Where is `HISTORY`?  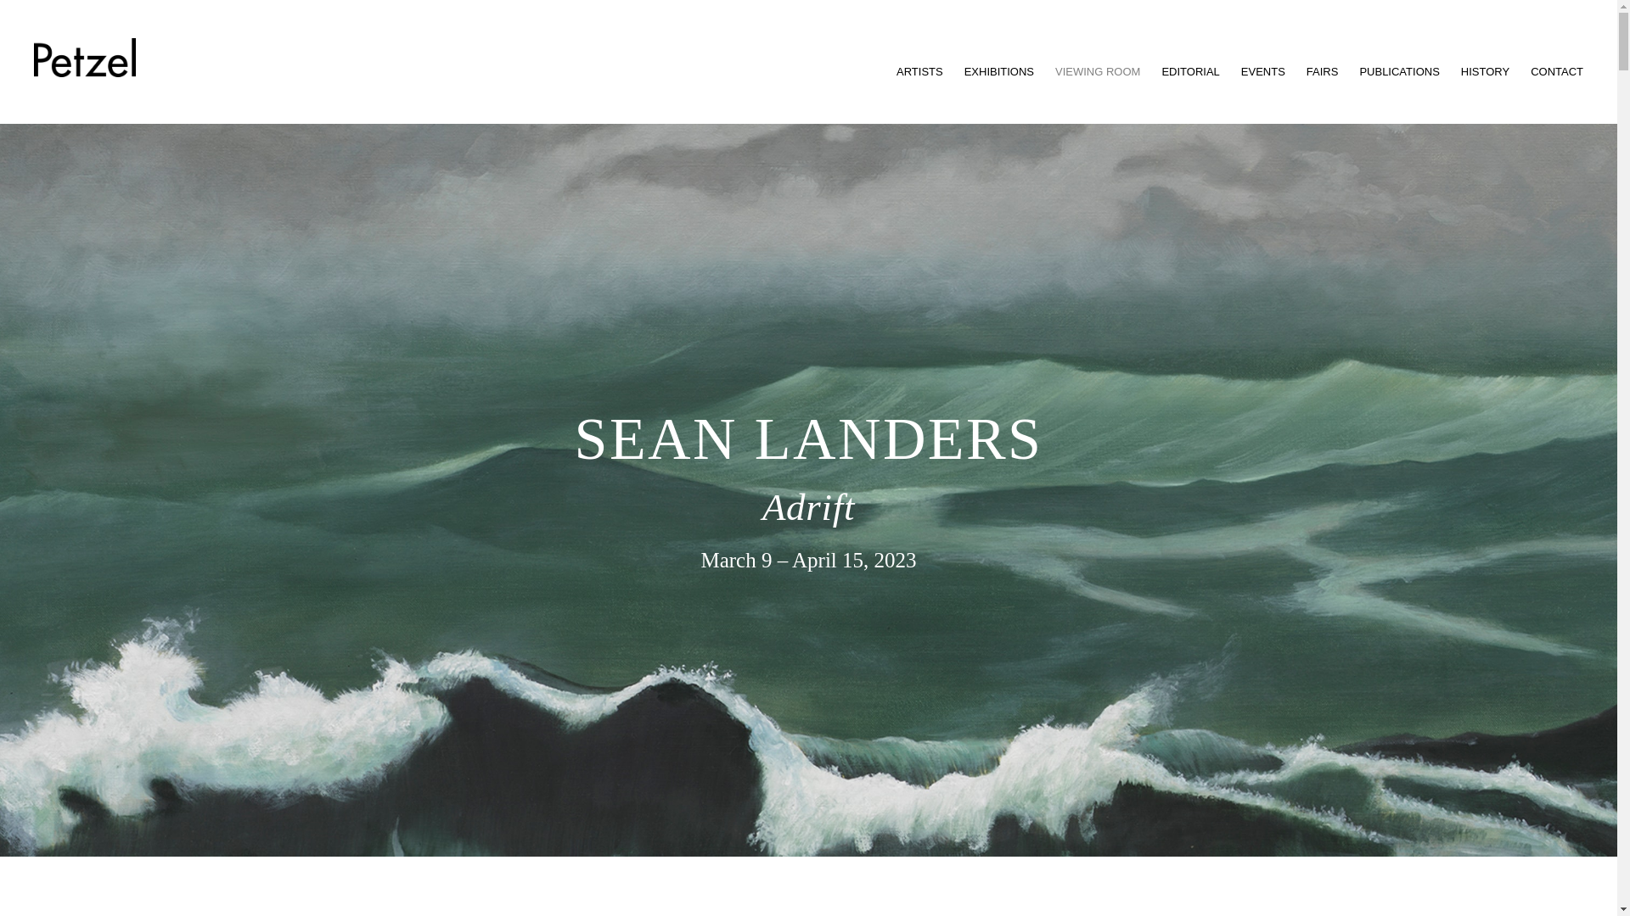 HISTORY is located at coordinates (1484, 71).